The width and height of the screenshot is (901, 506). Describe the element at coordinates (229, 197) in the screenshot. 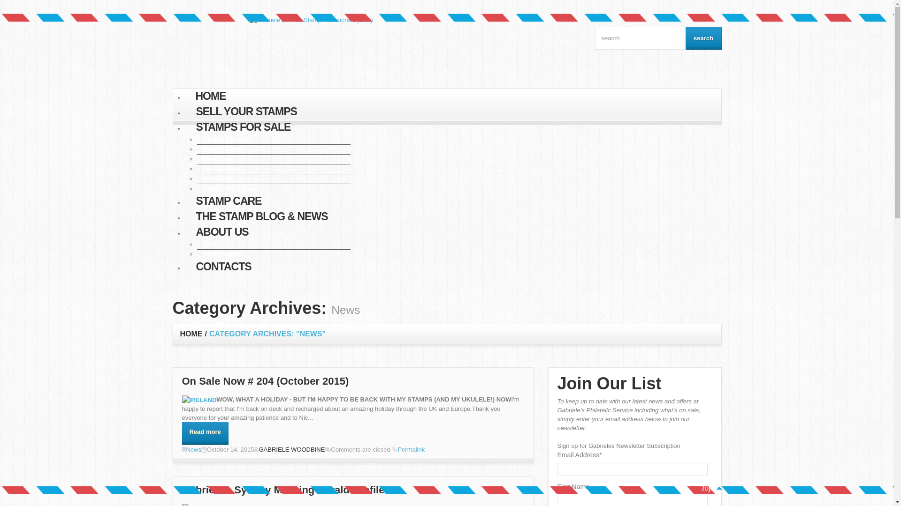

I see `STAMP CARE` at that location.